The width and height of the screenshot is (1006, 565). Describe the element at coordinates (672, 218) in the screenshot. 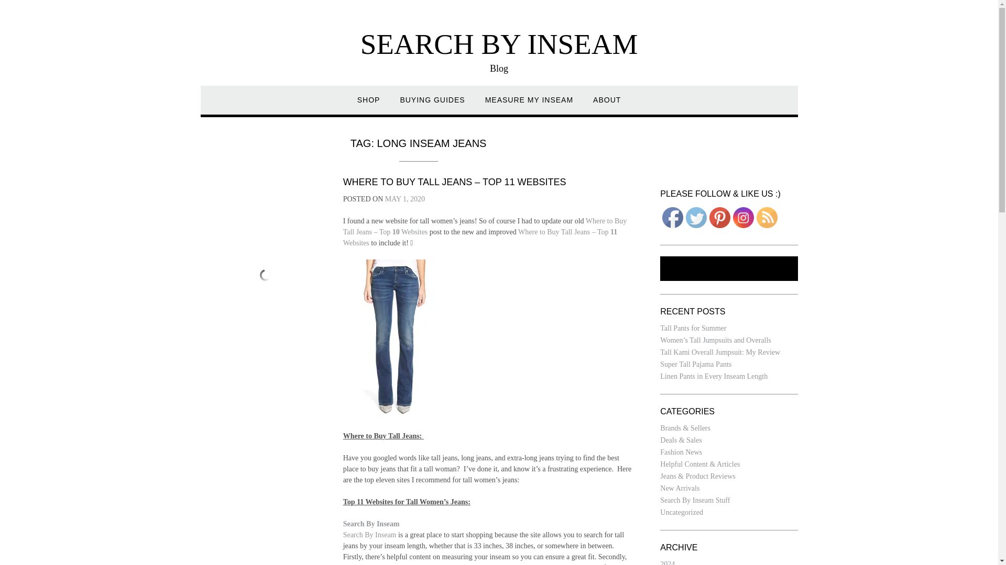

I see `Facebook` at that location.